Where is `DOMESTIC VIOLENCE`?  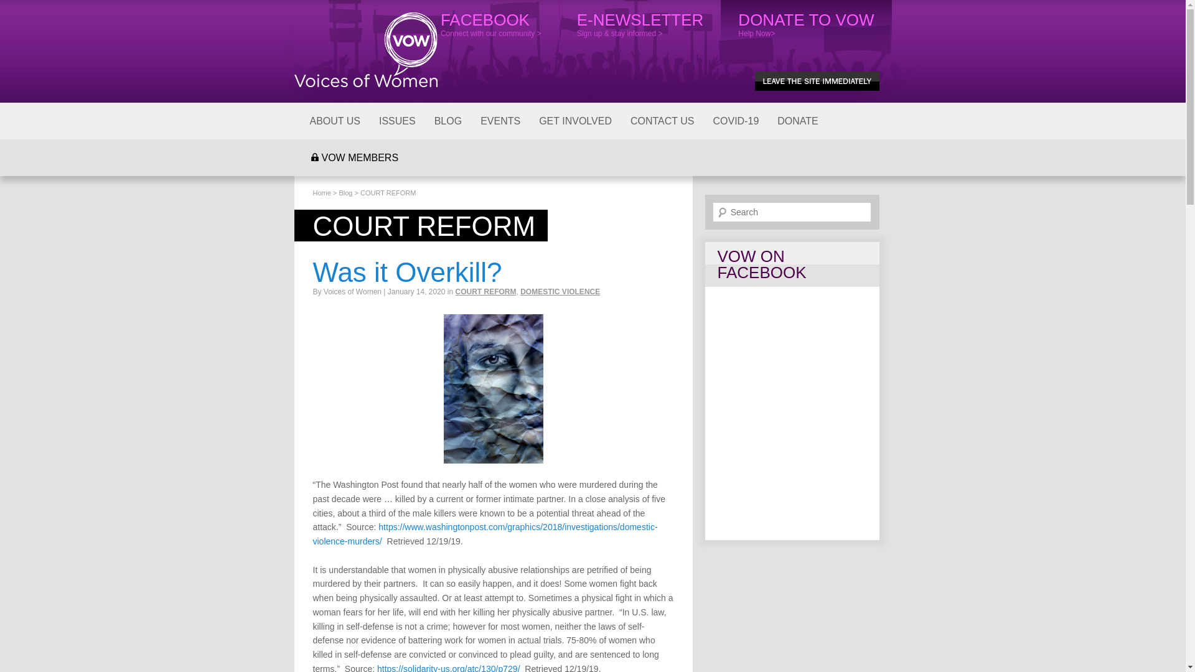
DOMESTIC VIOLENCE is located at coordinates (560, 292).